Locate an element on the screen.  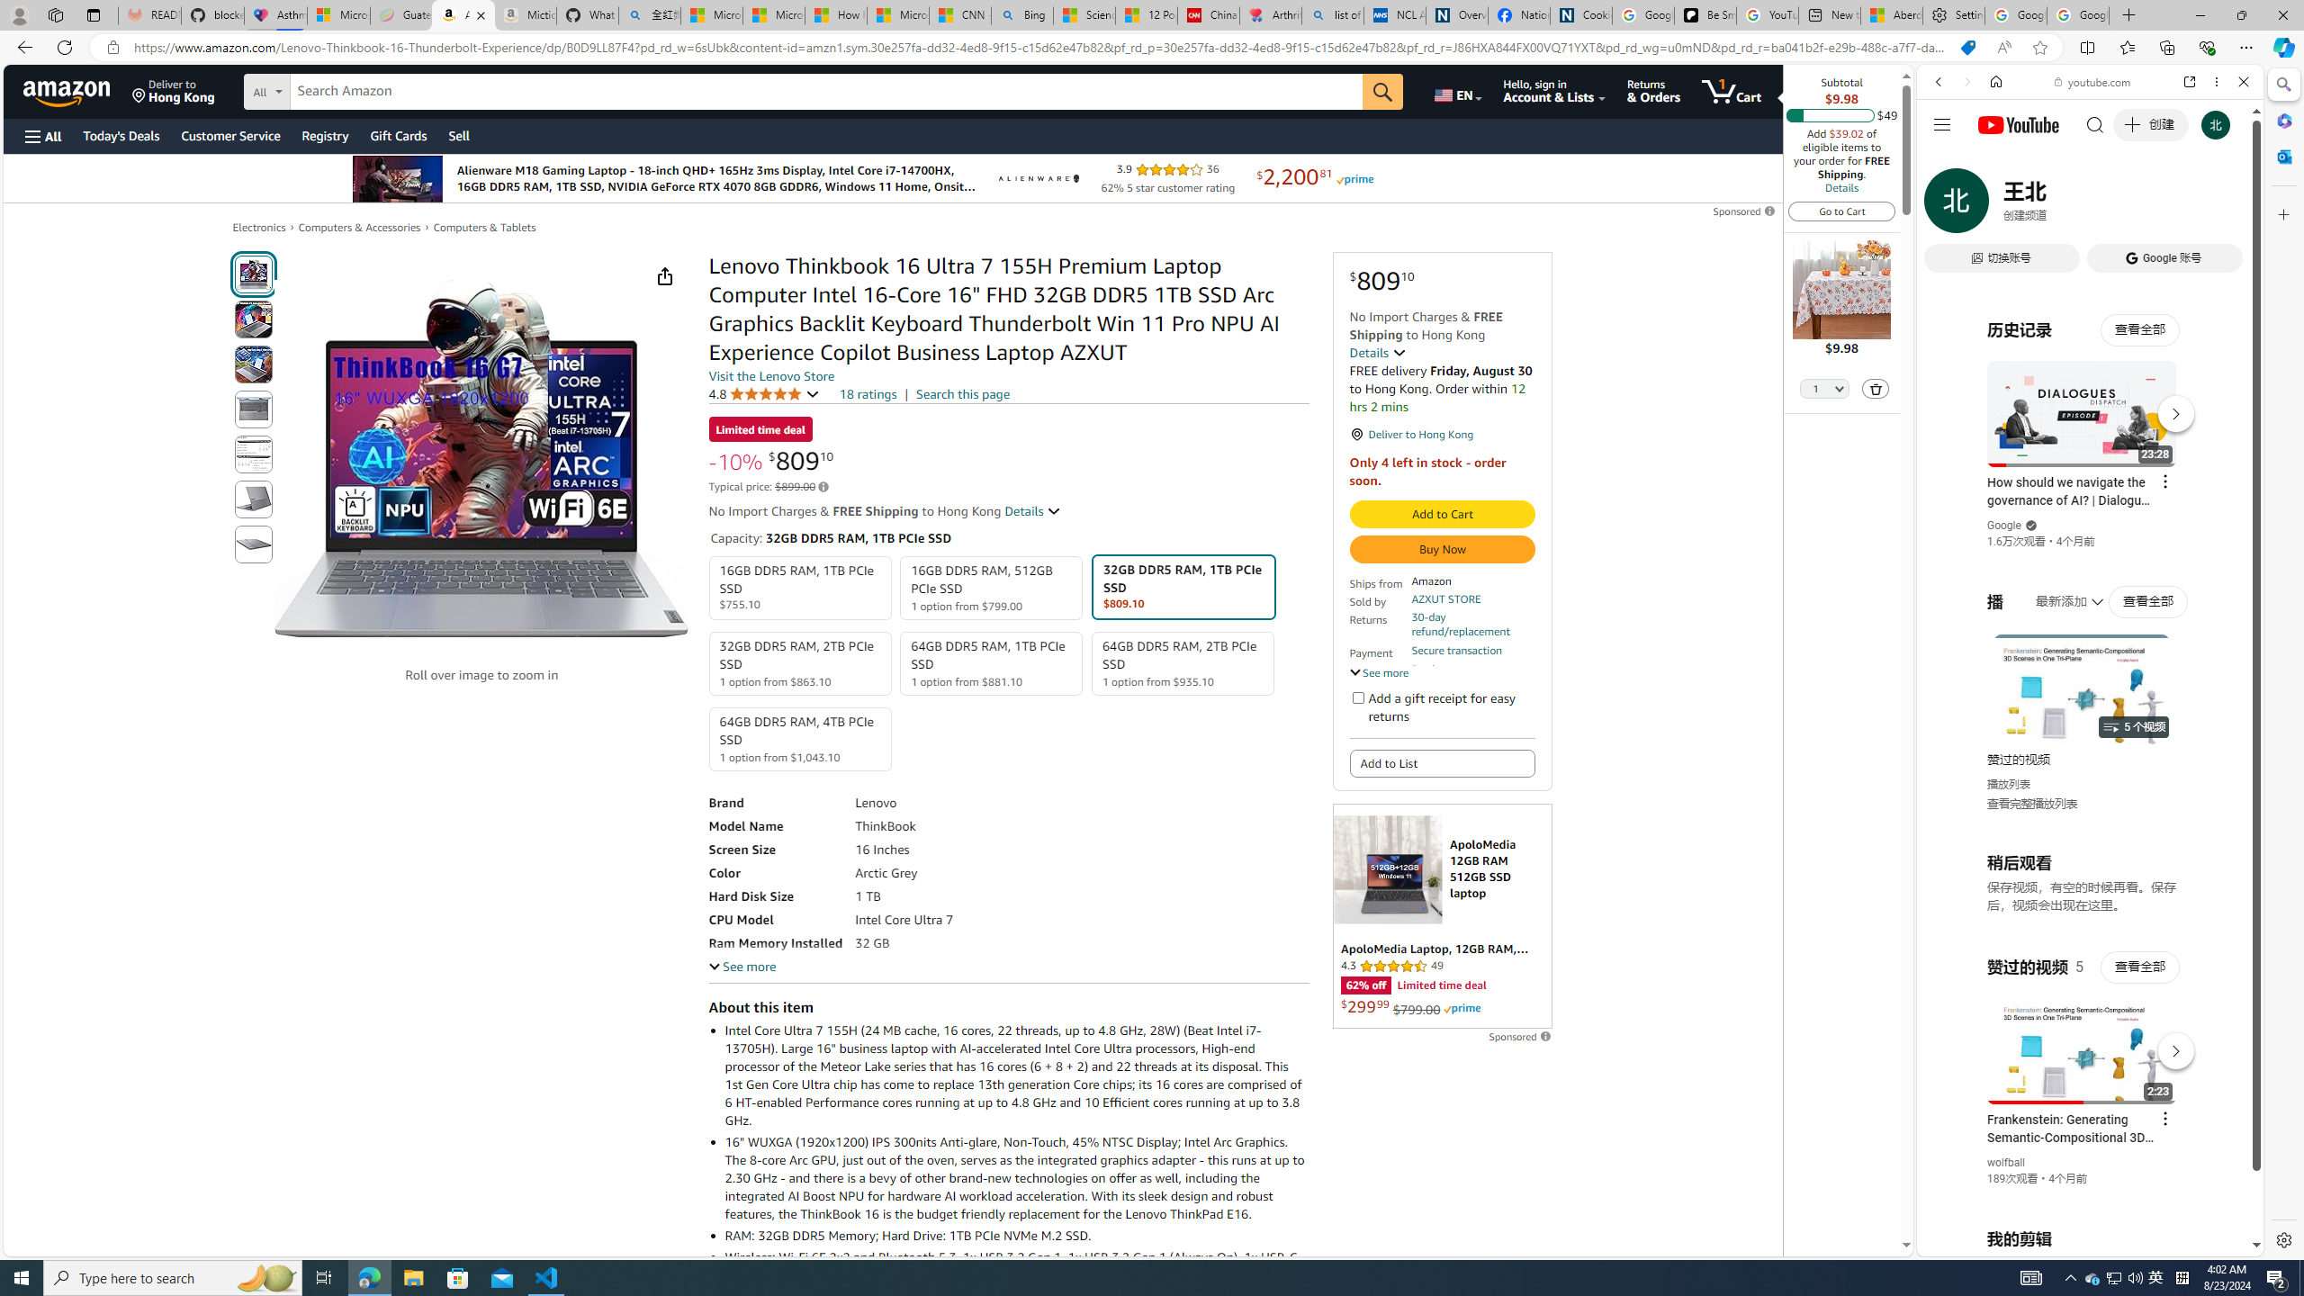
Learn more about Amazon pricing and savings is located at coordinates (823, 487).